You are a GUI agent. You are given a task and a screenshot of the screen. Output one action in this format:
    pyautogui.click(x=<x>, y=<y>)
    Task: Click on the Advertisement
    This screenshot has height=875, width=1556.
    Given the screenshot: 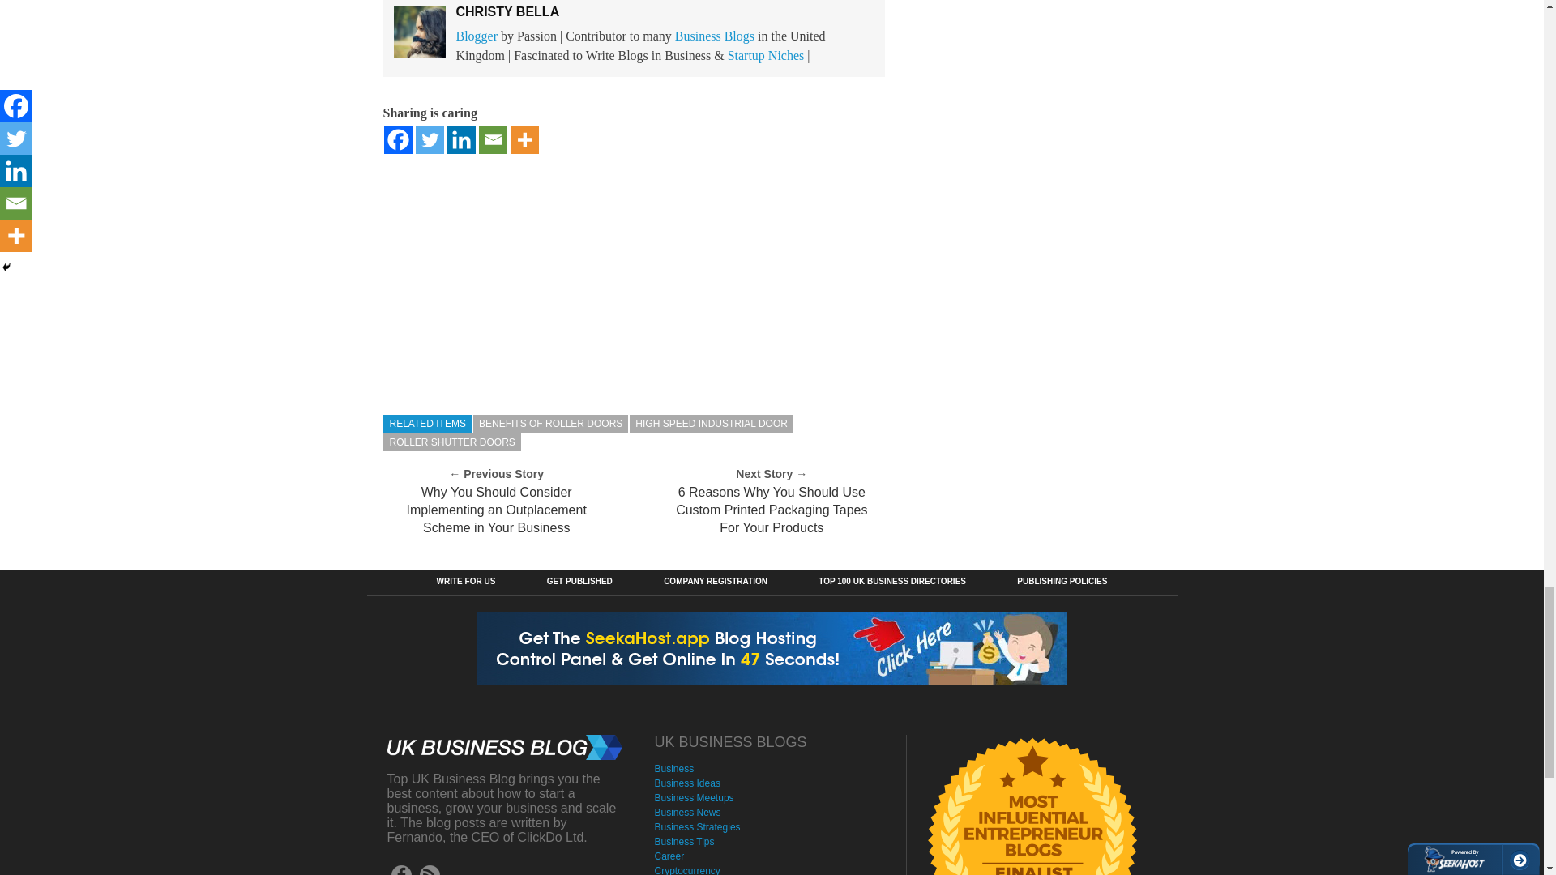 What is the action you would take?
    pyautogui.click(x=634, y=276)
    